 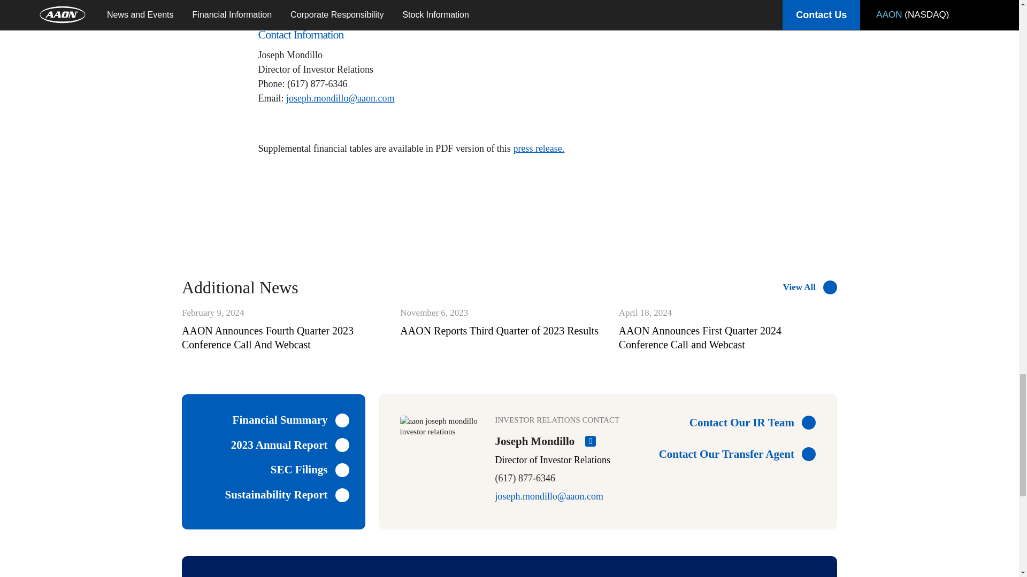 I want to click on Contact Our Transfer Agent, so click(x=732, y=454).